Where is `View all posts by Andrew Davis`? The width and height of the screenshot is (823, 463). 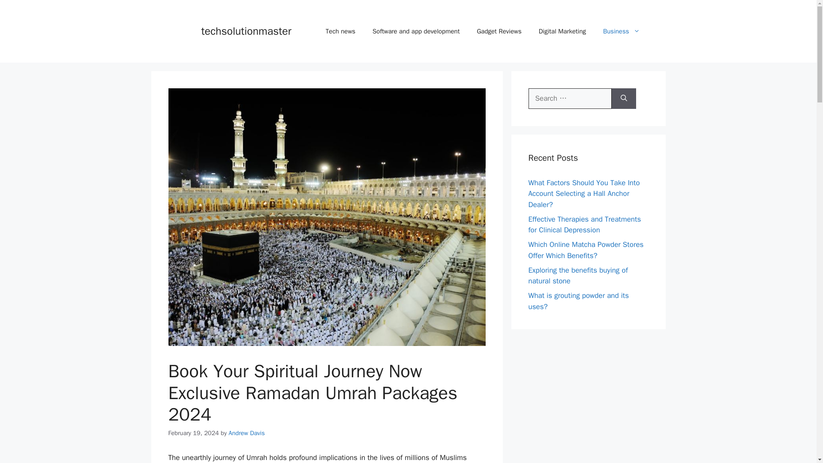
View all posts by Andrew Davis is located at coordinates (246, 433).